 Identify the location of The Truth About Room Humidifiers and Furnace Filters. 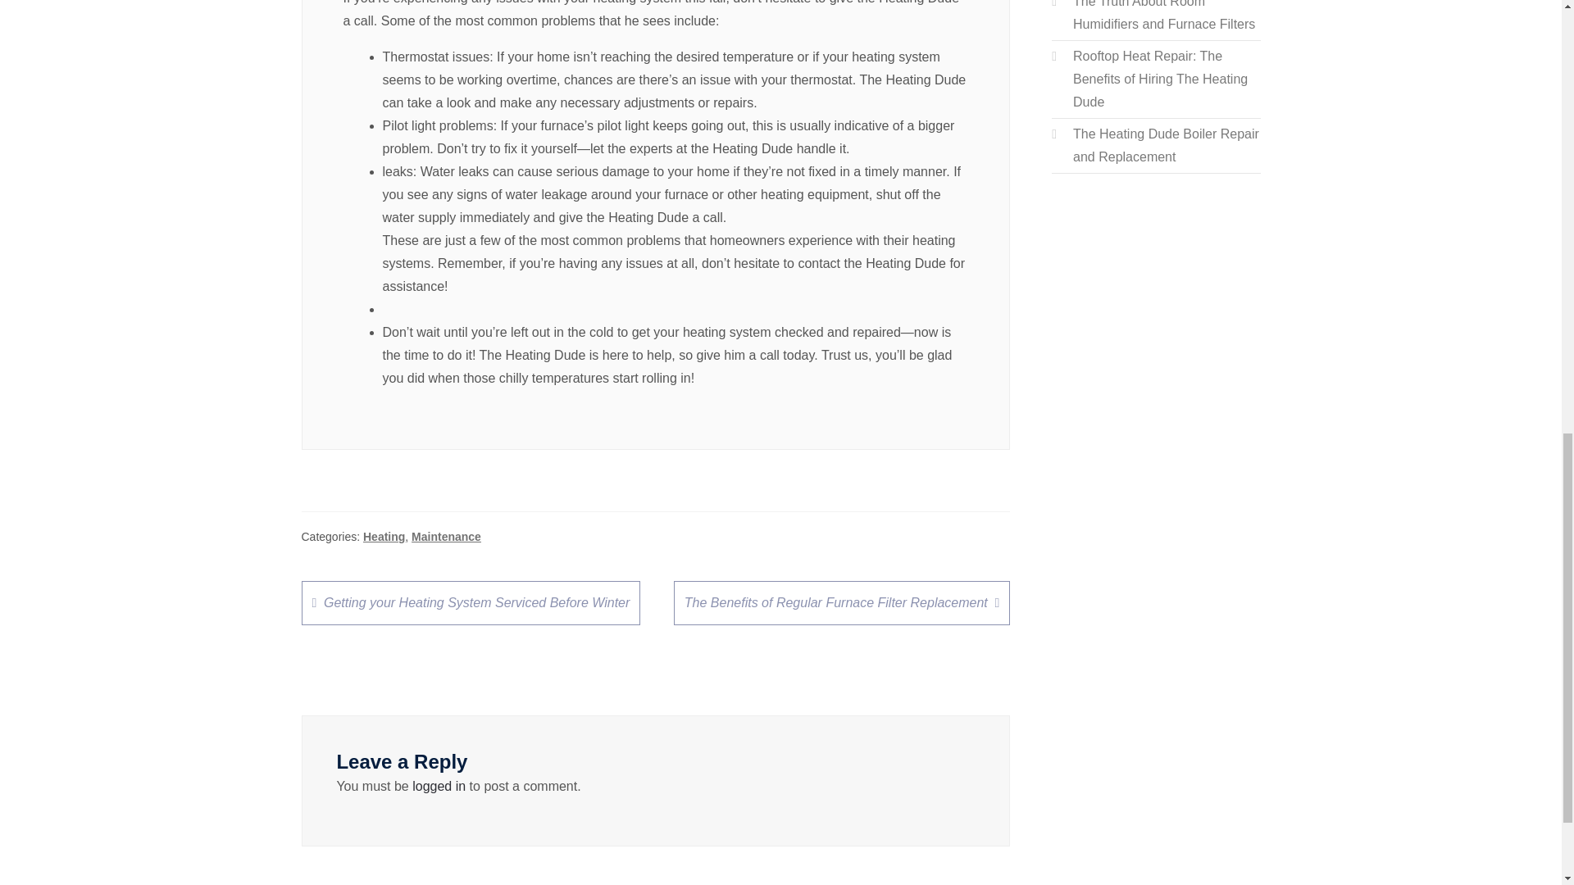
(1164, 15).